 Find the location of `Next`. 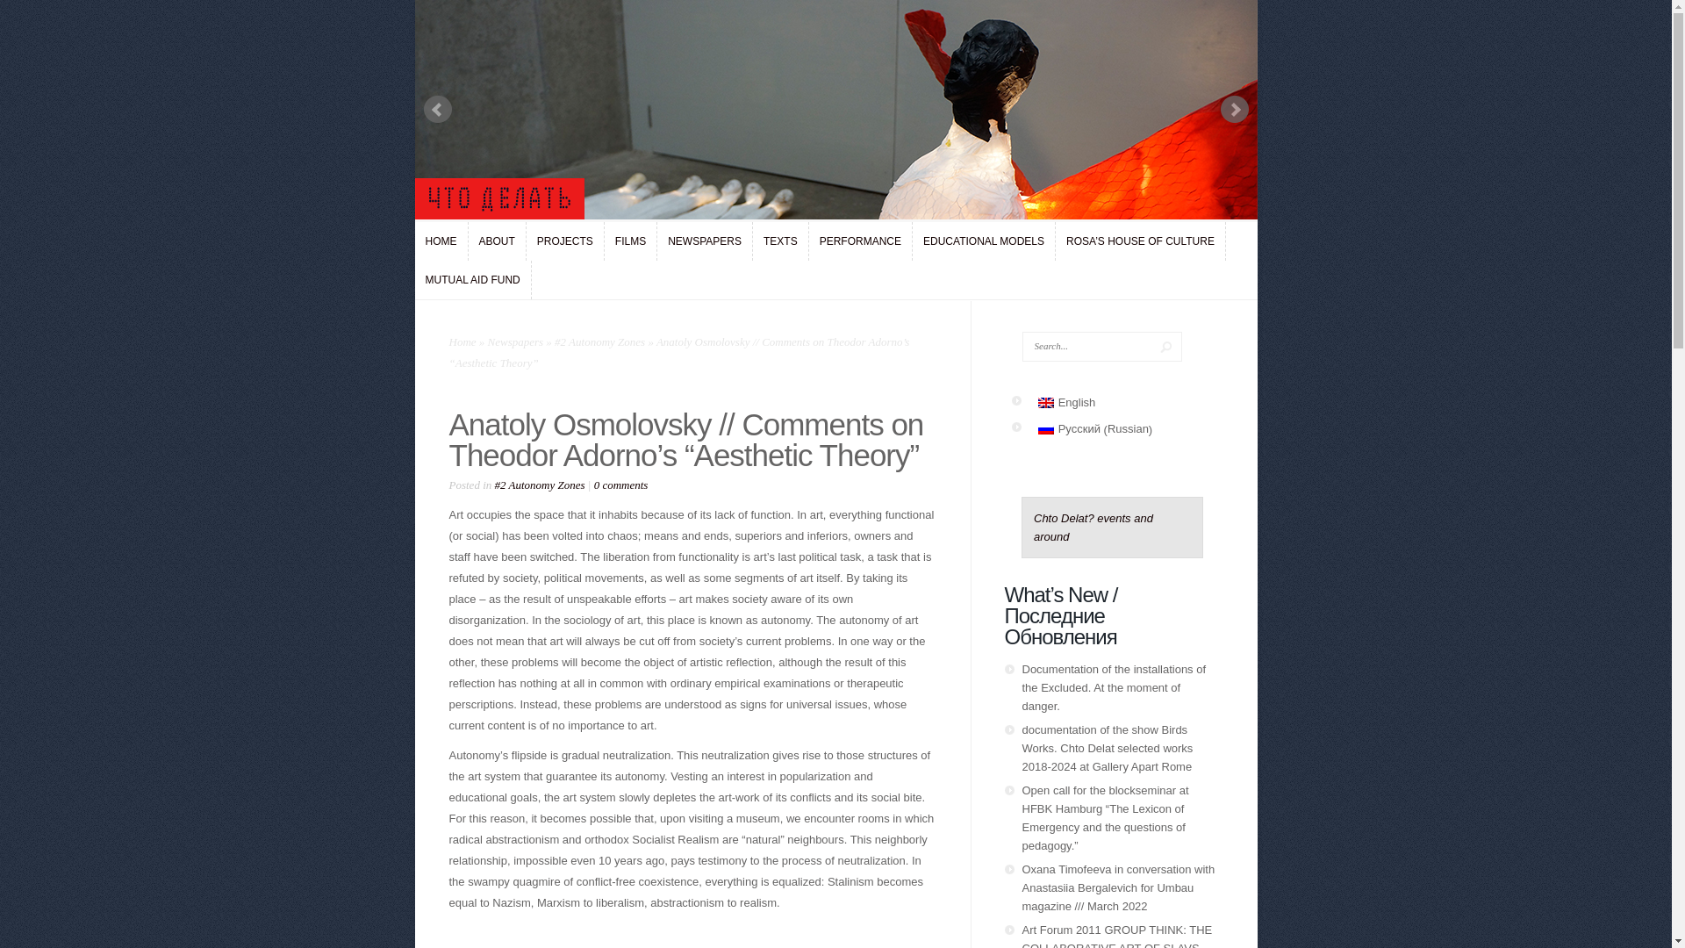

Next is located at coordinates (1234, 110).